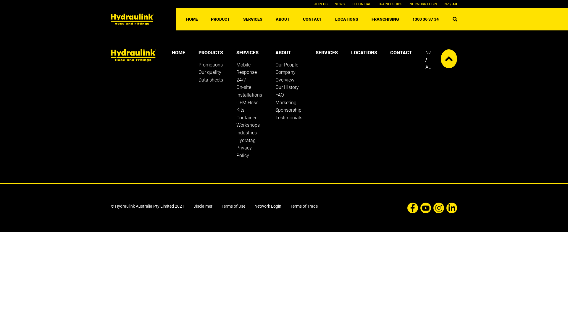  Describe the element at coordinates (233, 206) in the screenshot. I see `Terms of Use` at that location.